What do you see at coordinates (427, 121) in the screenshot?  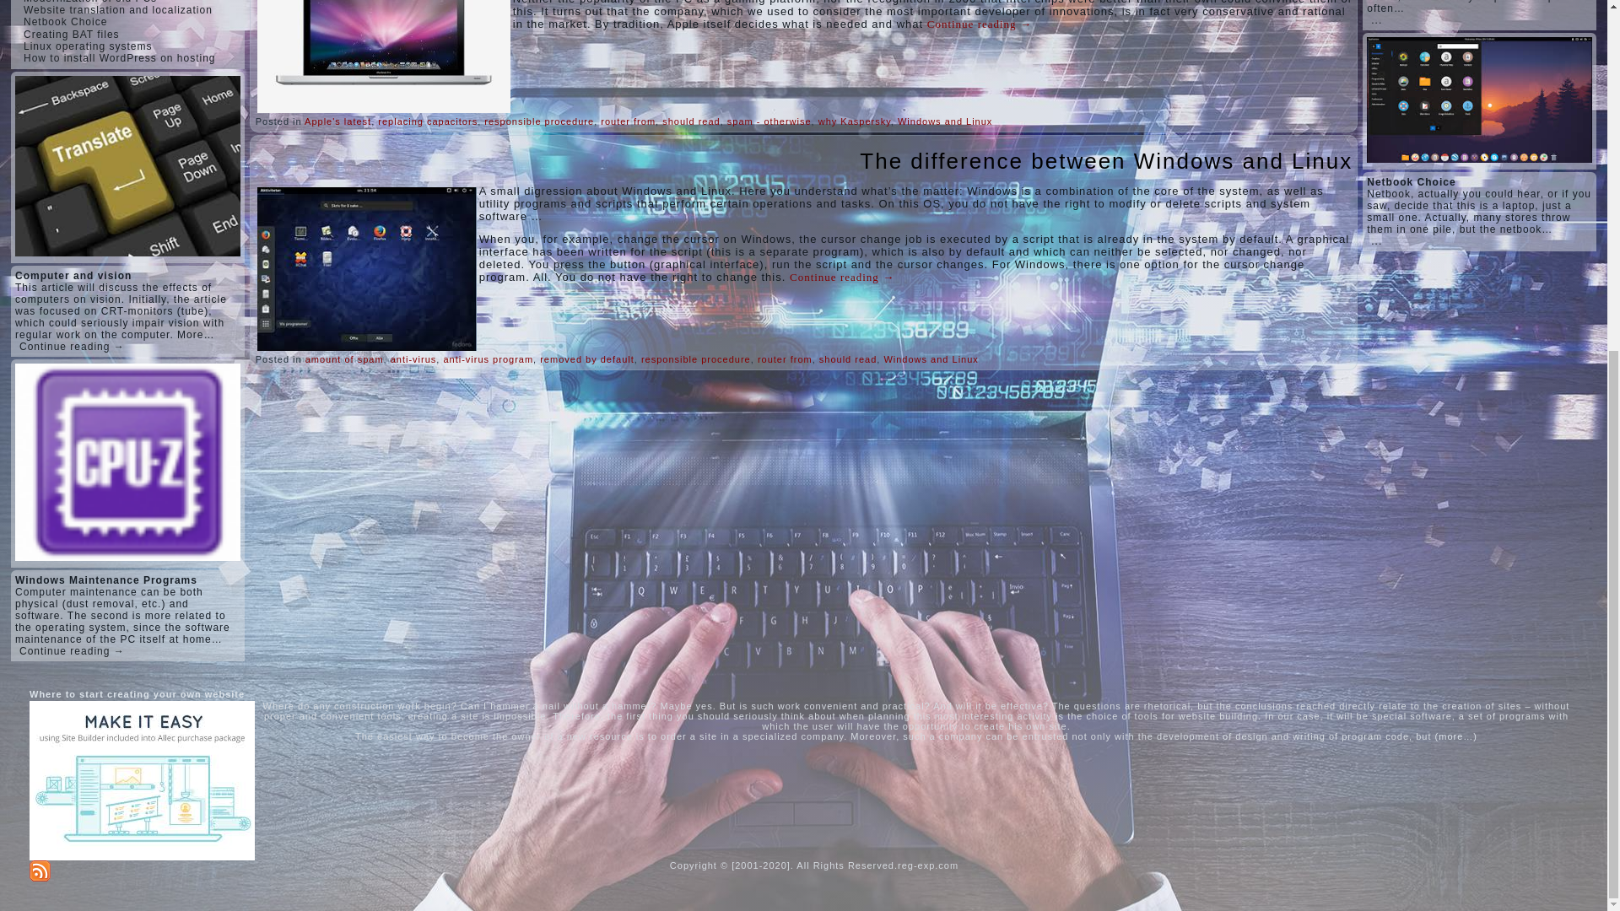 I see `replacing capacitors` at bounding box center [427, 121].